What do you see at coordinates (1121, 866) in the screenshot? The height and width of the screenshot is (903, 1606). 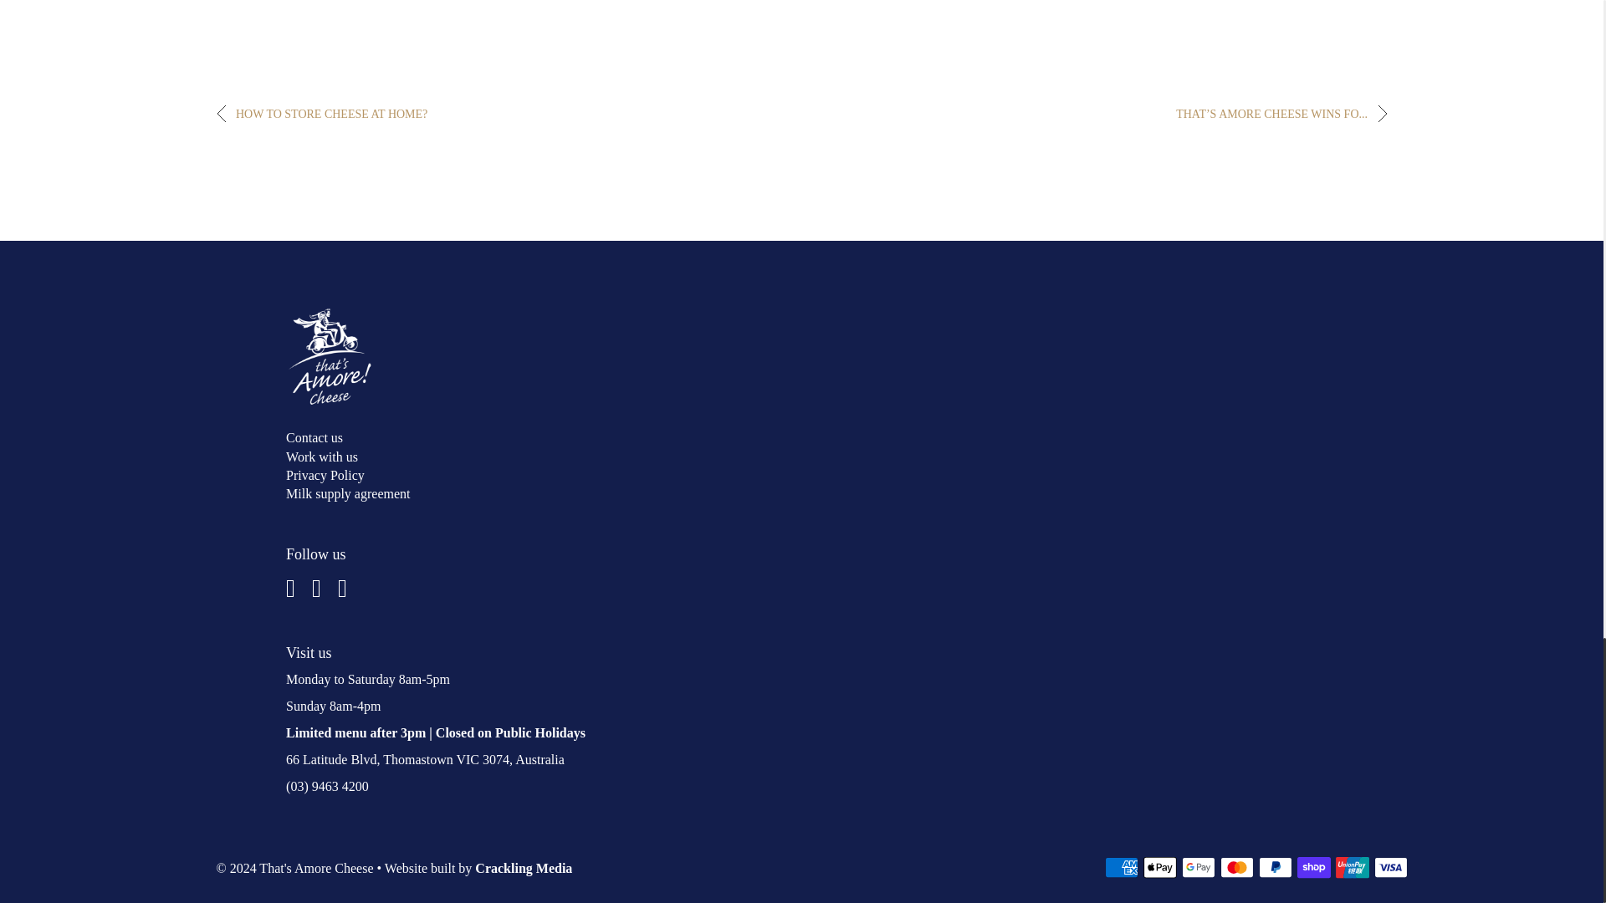 I see `American Express` at bounding box center [1121, 866].